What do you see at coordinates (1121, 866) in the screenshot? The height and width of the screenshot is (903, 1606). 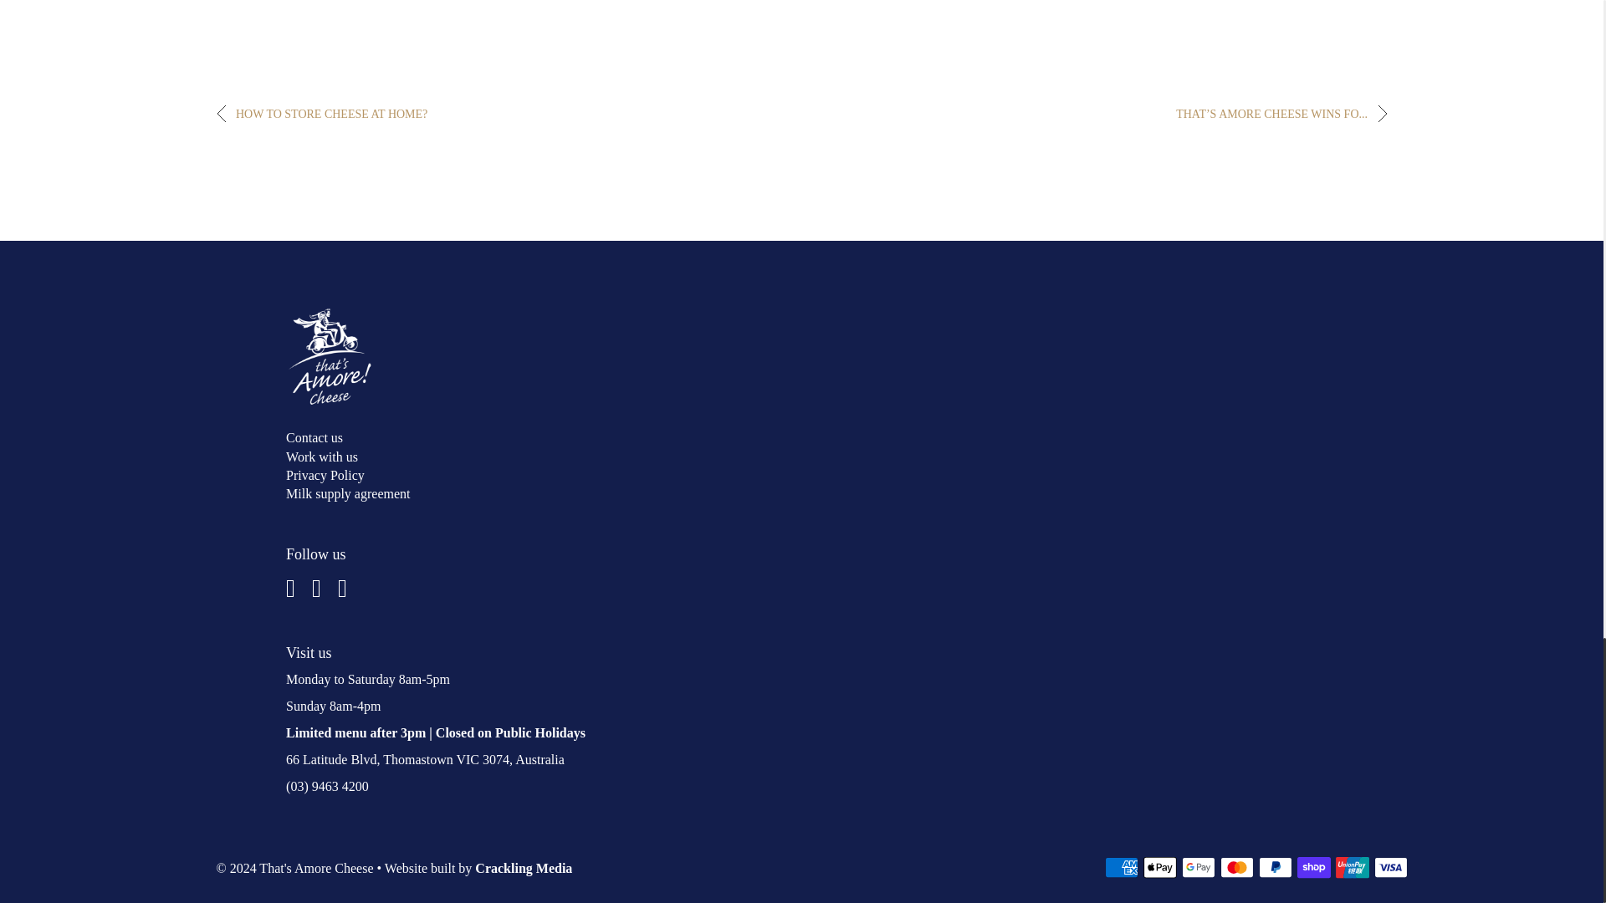 I see `American Express` at bounding box center [1121, 866].